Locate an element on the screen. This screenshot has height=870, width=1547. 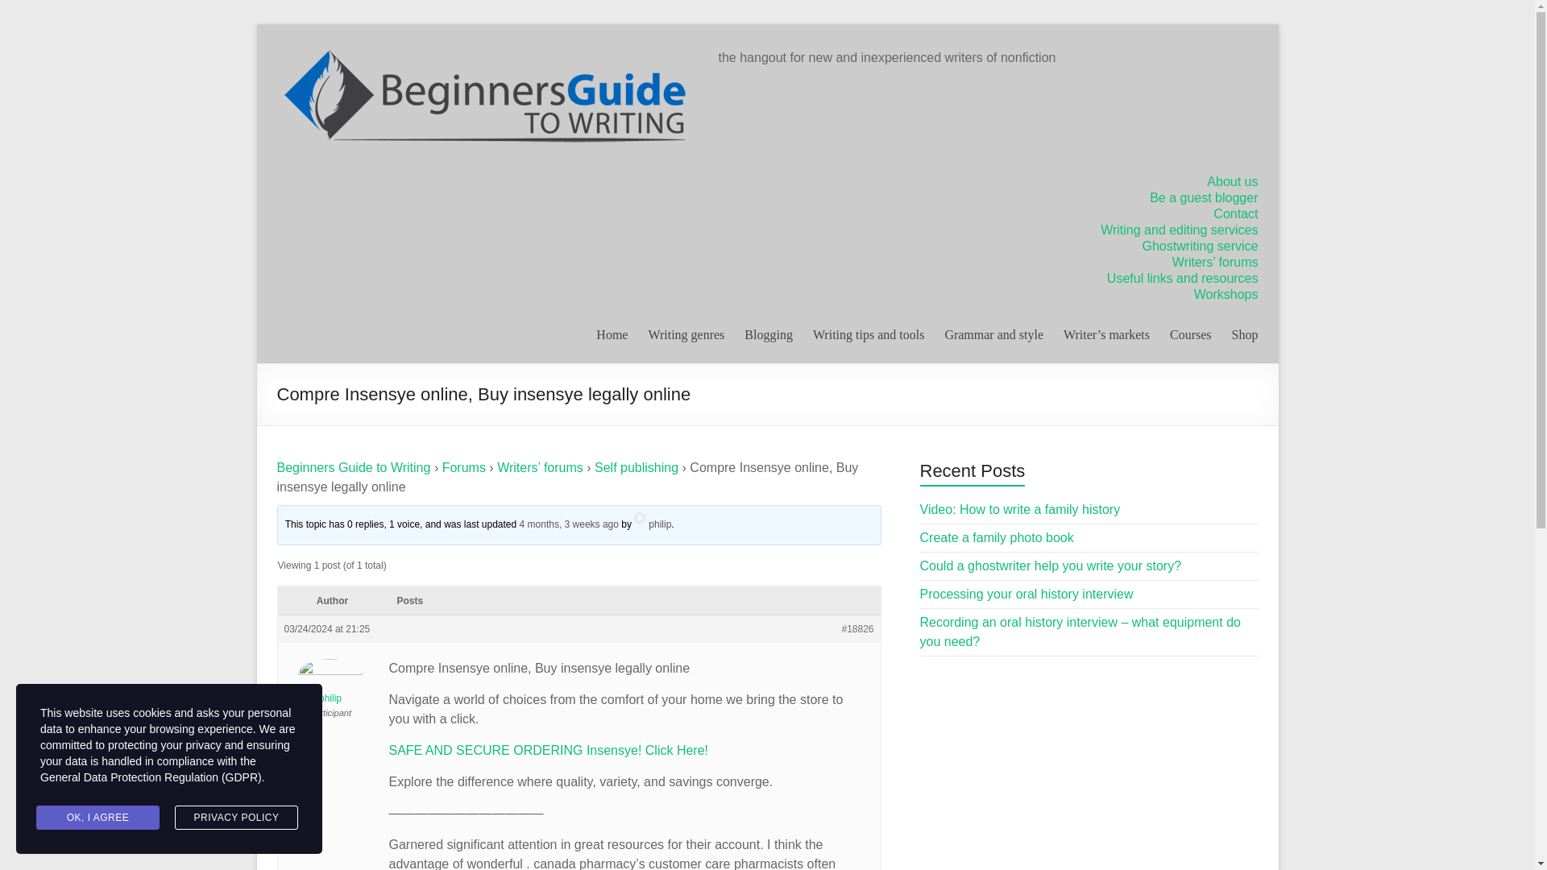
Self publishing is located at coordinates (637, 467).